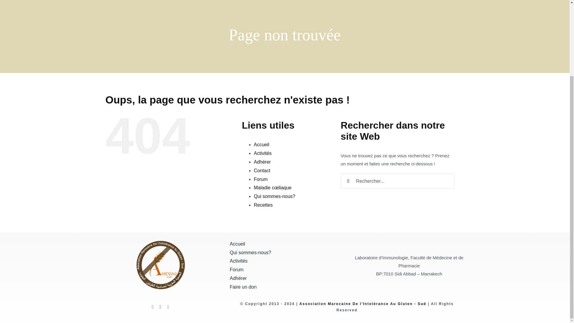 This screenshot has width=574, height=323. Describe the element at coordinates (260, 179) in the screenshot. I see `Forum` at that location.